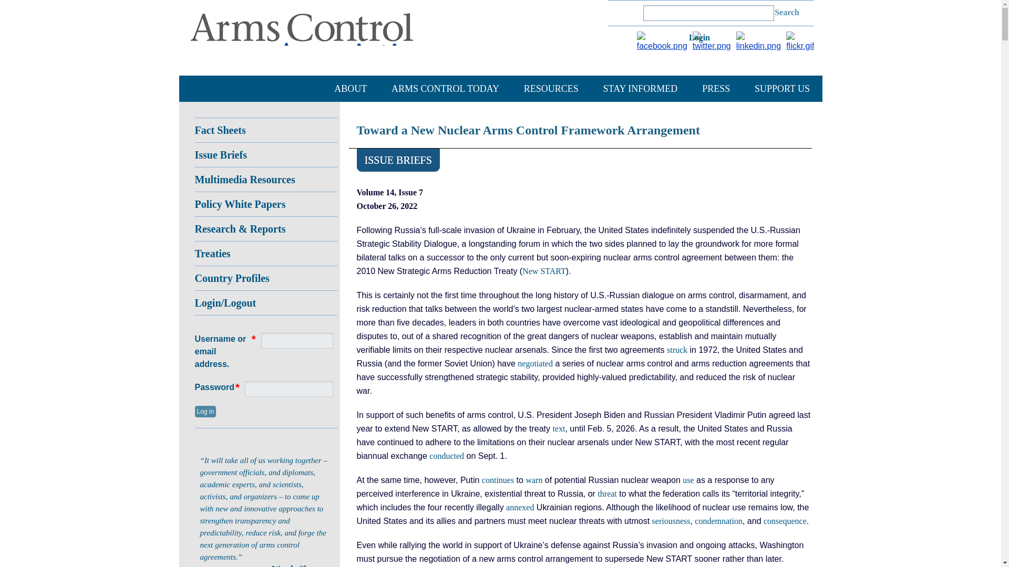 This screenshot has height=567, width=1009. Describe the element at coordinates (704, 40) in the screenshot. I see `Log in` at that location.